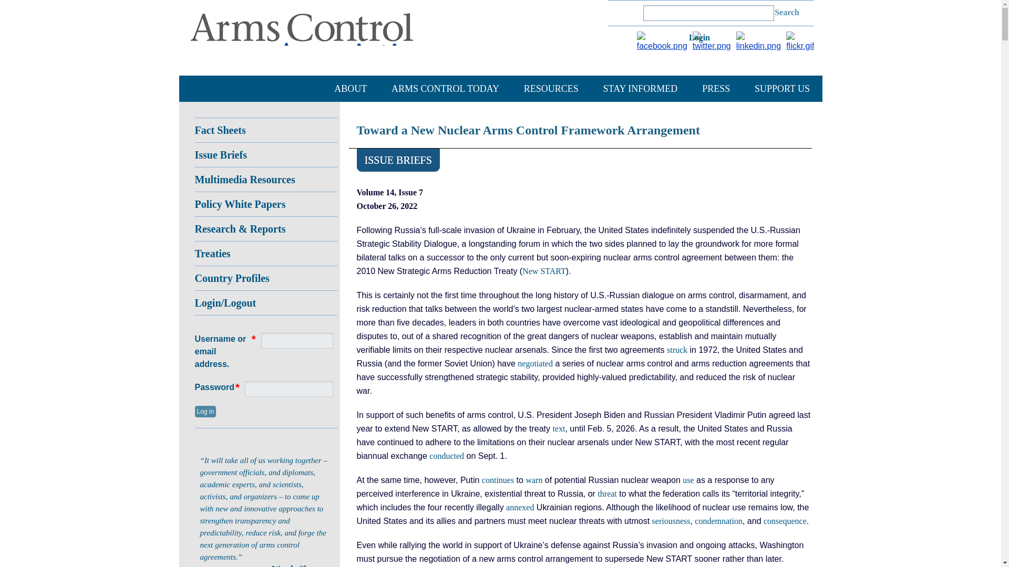 This screenshot has height=567, width=1009. Describe the element at coordinates (704, 40) in the screenshot. I see `Log in` at that location.